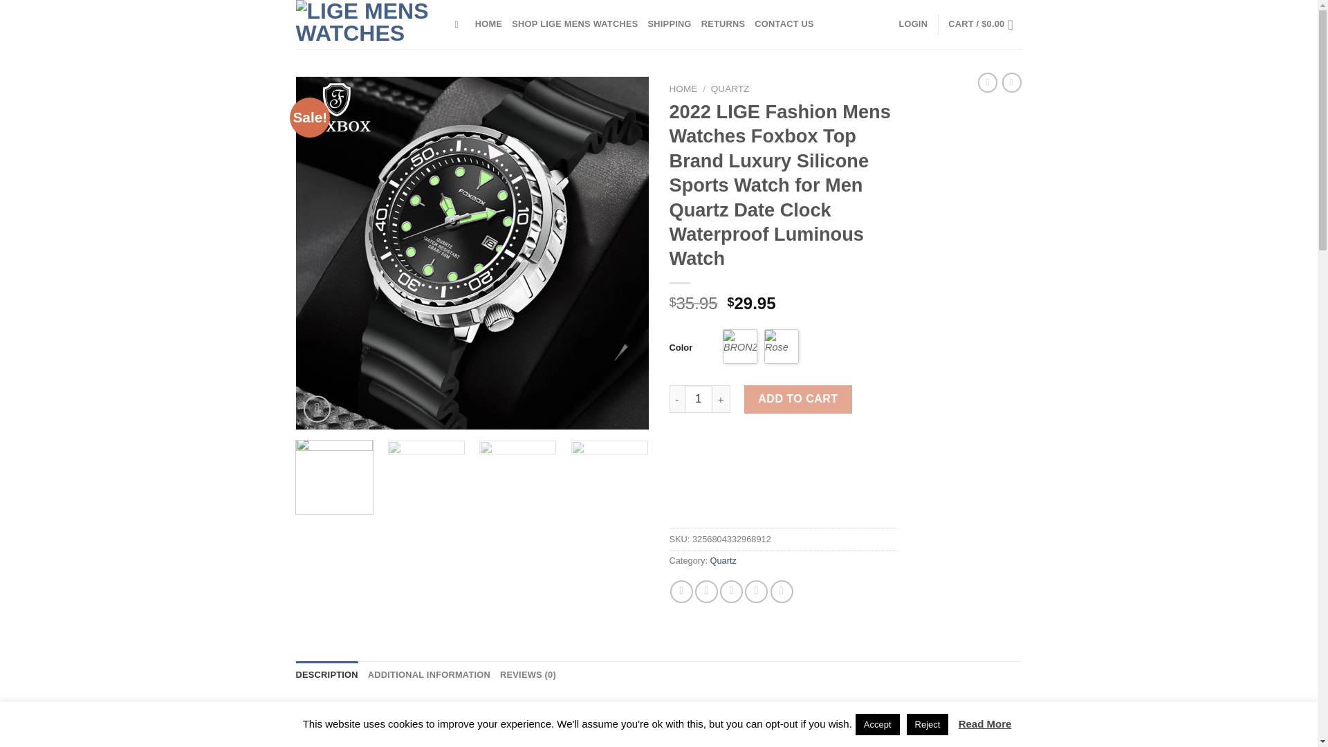 The height and width of the screenshot is (747, 1328). I want to click on LIGE Mens Watches - LIGE Mens Watches, so click(365, 25).